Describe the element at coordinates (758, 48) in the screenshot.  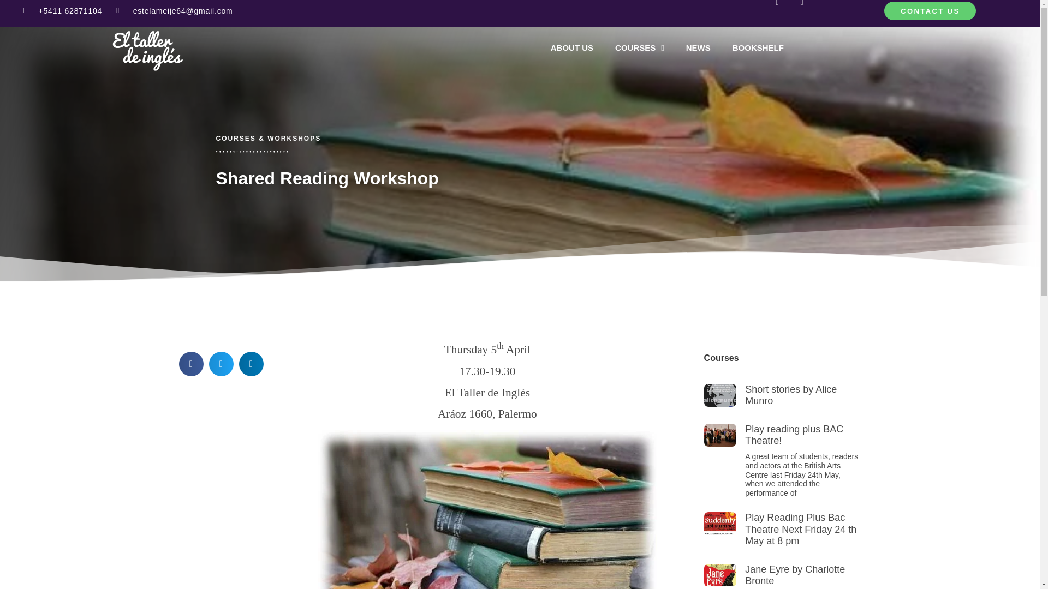
I see `BOOKSHELF` at that location.